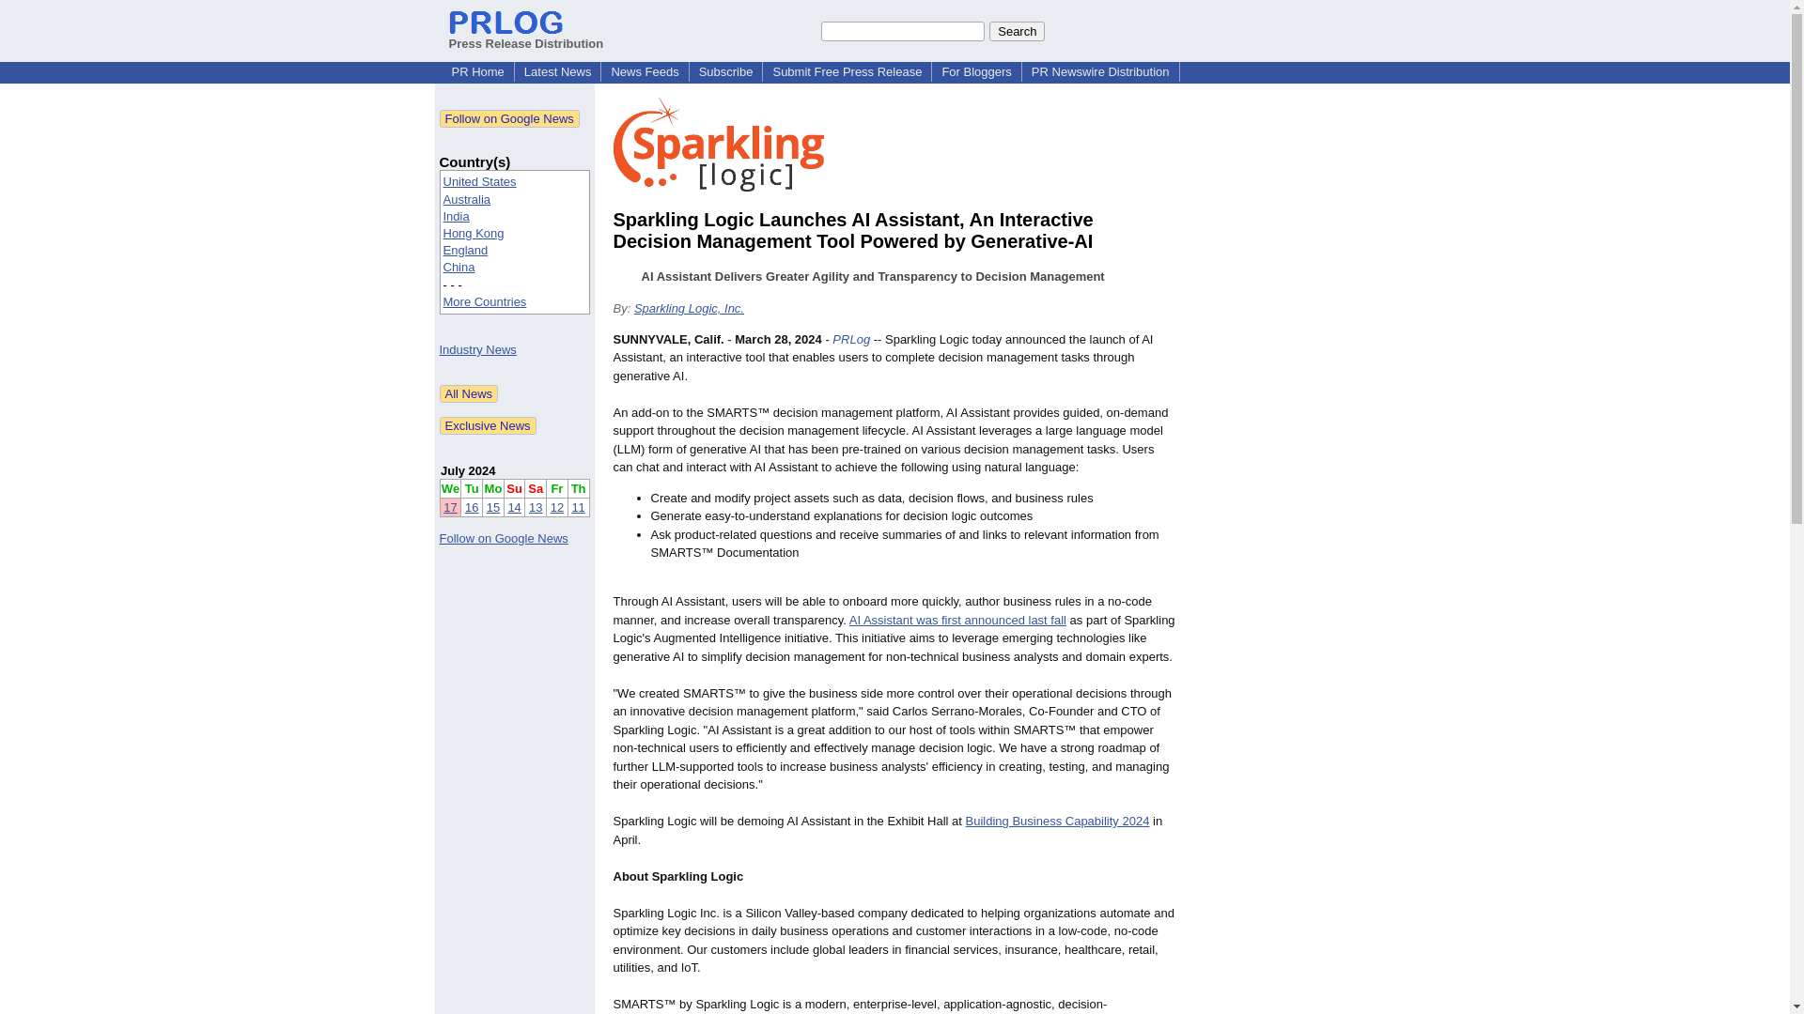 The height and width of the screenshot is (1014, 1804). I want to click on PR Newswire Distribution, so click(1101, 71).